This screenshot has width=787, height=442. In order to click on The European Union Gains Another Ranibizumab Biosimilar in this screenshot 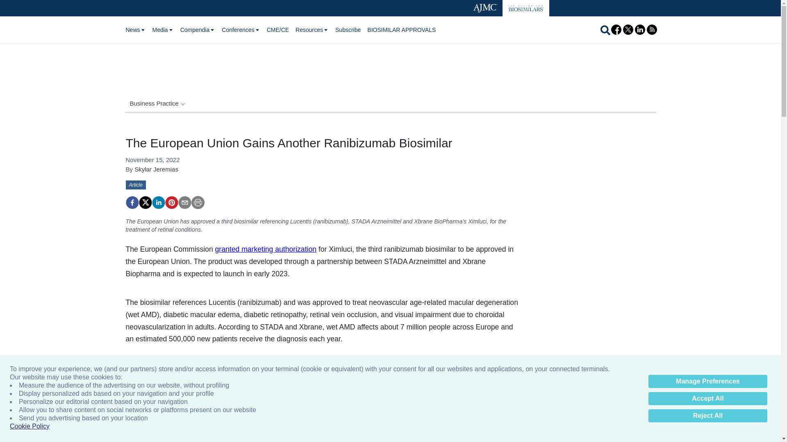, I will do `click(171, 202)`.